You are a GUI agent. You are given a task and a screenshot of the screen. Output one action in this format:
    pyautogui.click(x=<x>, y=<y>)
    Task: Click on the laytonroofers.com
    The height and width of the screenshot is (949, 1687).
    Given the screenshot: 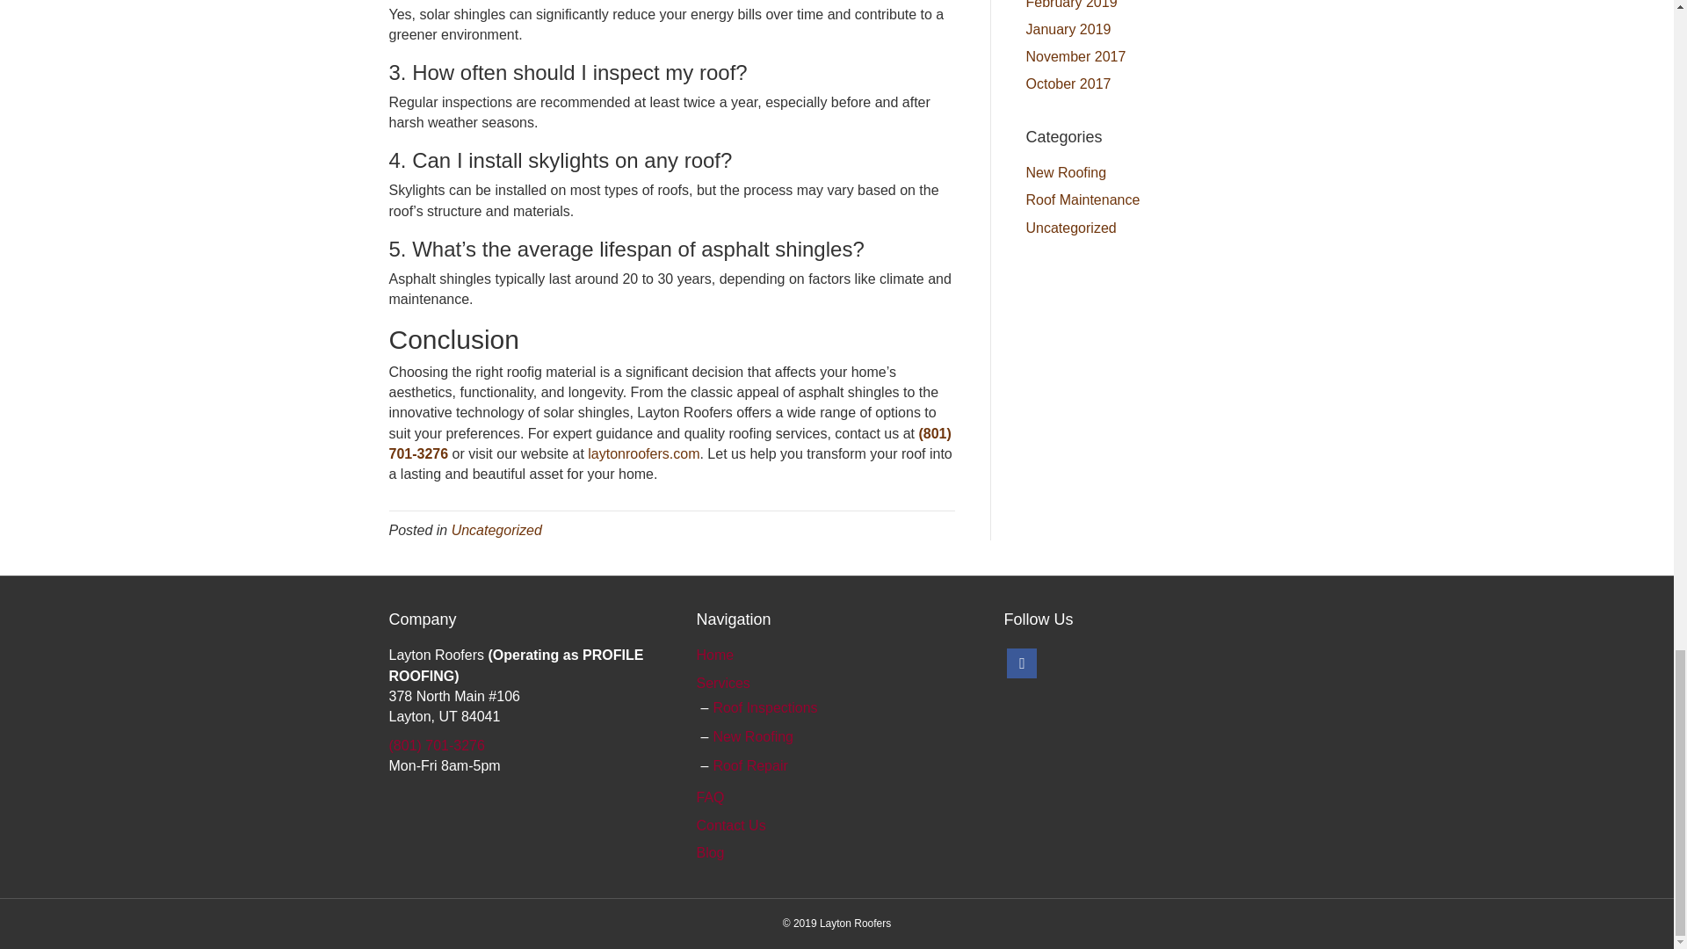 What is the action you would take?
    pyautogui.click(x=643, y=453)
    